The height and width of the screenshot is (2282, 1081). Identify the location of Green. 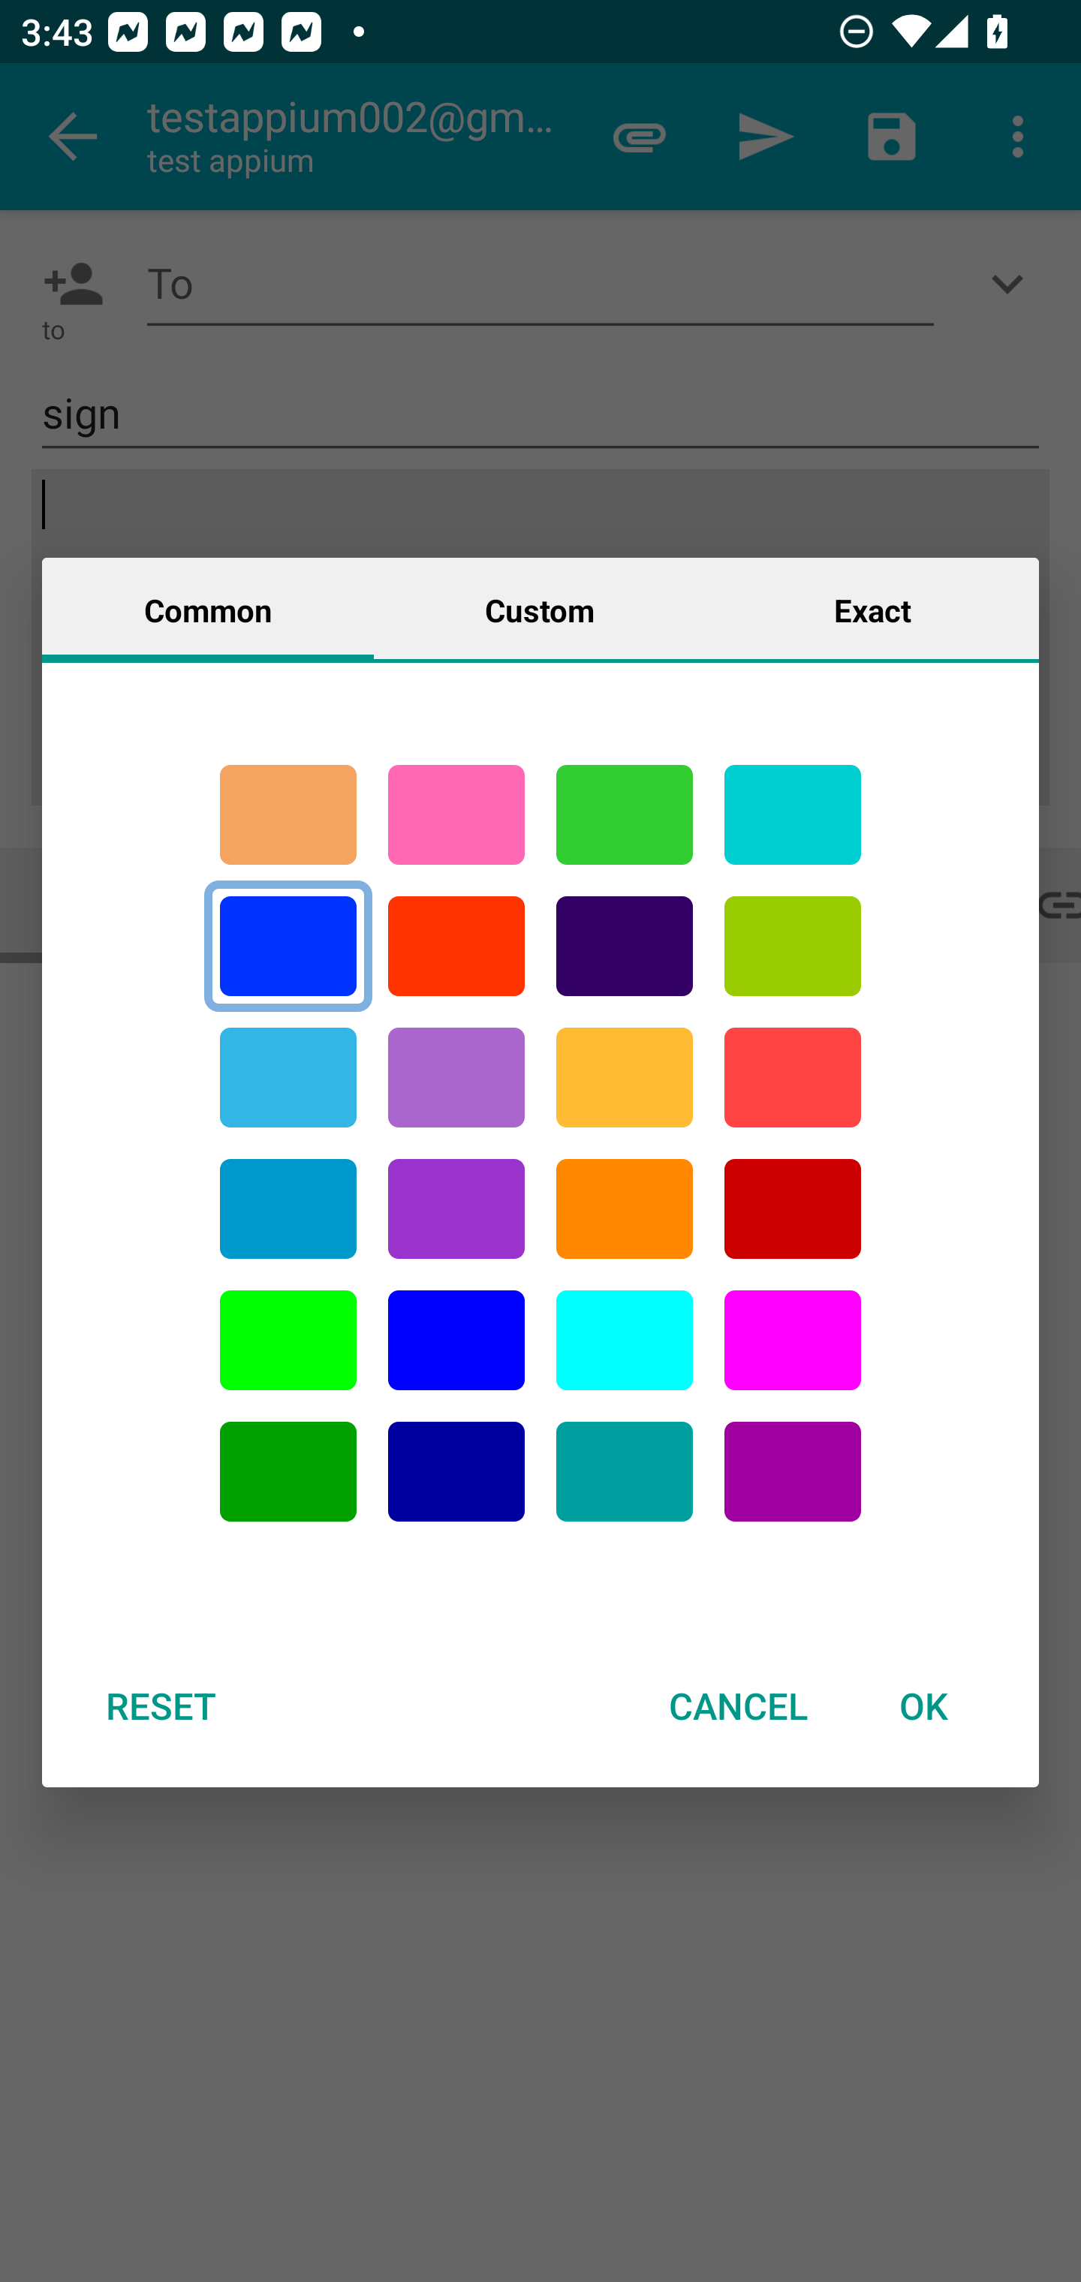
(625, 814).